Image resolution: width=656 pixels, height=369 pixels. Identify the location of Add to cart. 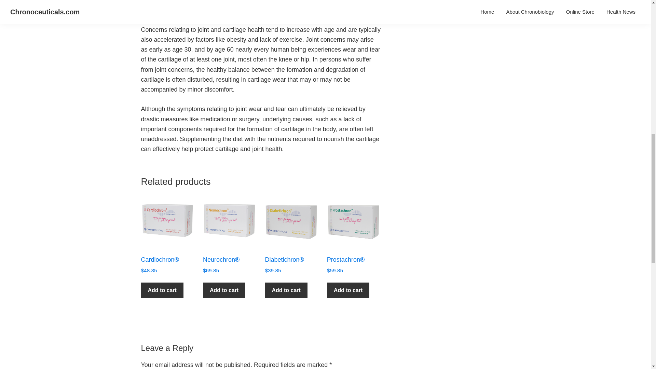
(286, 290).